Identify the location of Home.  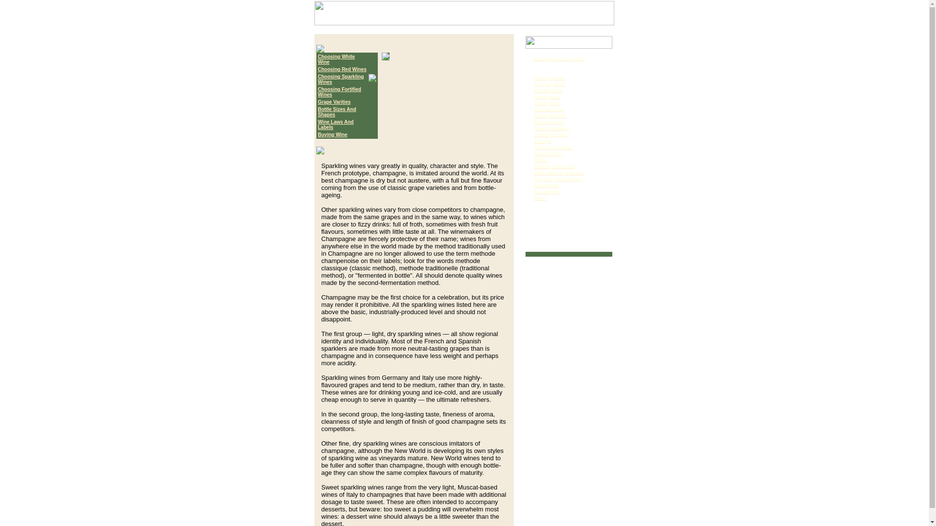
(540, 198).